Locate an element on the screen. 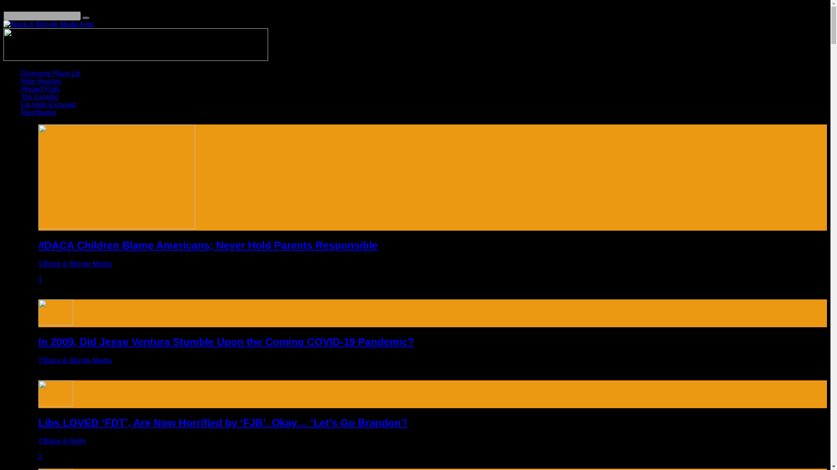  Democrat Race Lie is located at coordinates (51, 73).